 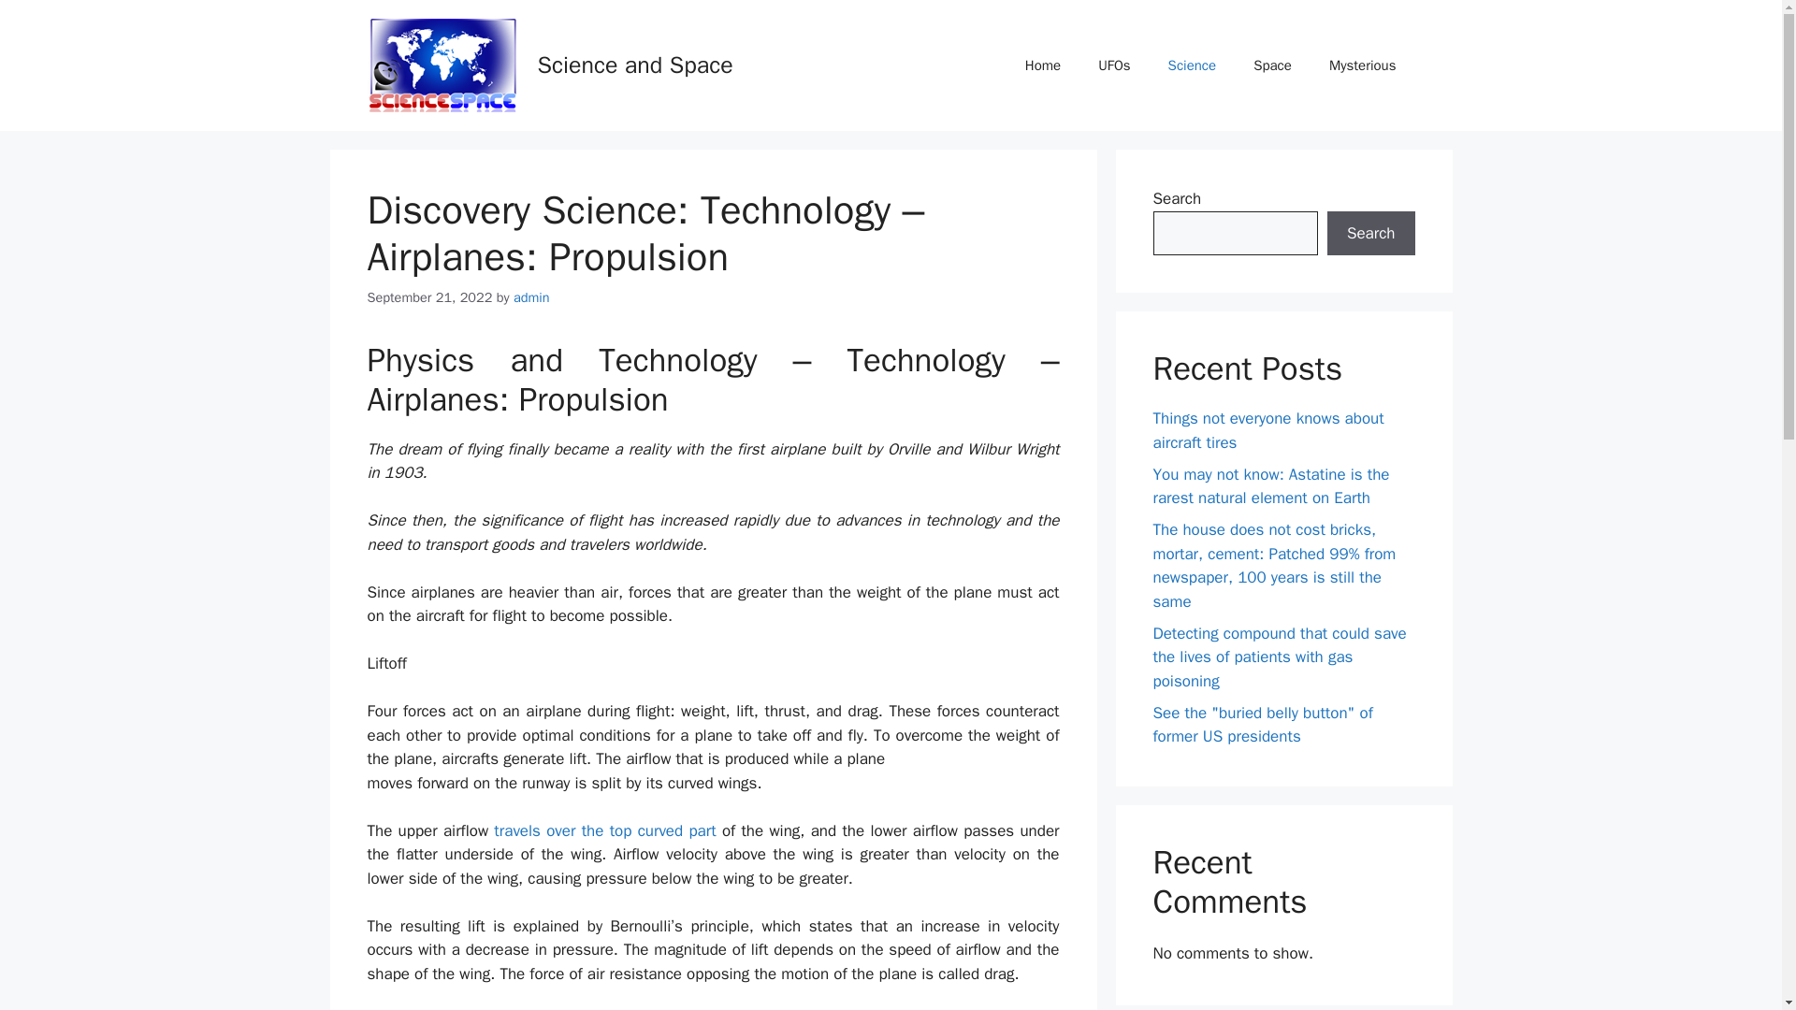 What do you see at coordinates (1042, 65) in the screenshot?
I see `Home` at bounding box center [1042, 65].